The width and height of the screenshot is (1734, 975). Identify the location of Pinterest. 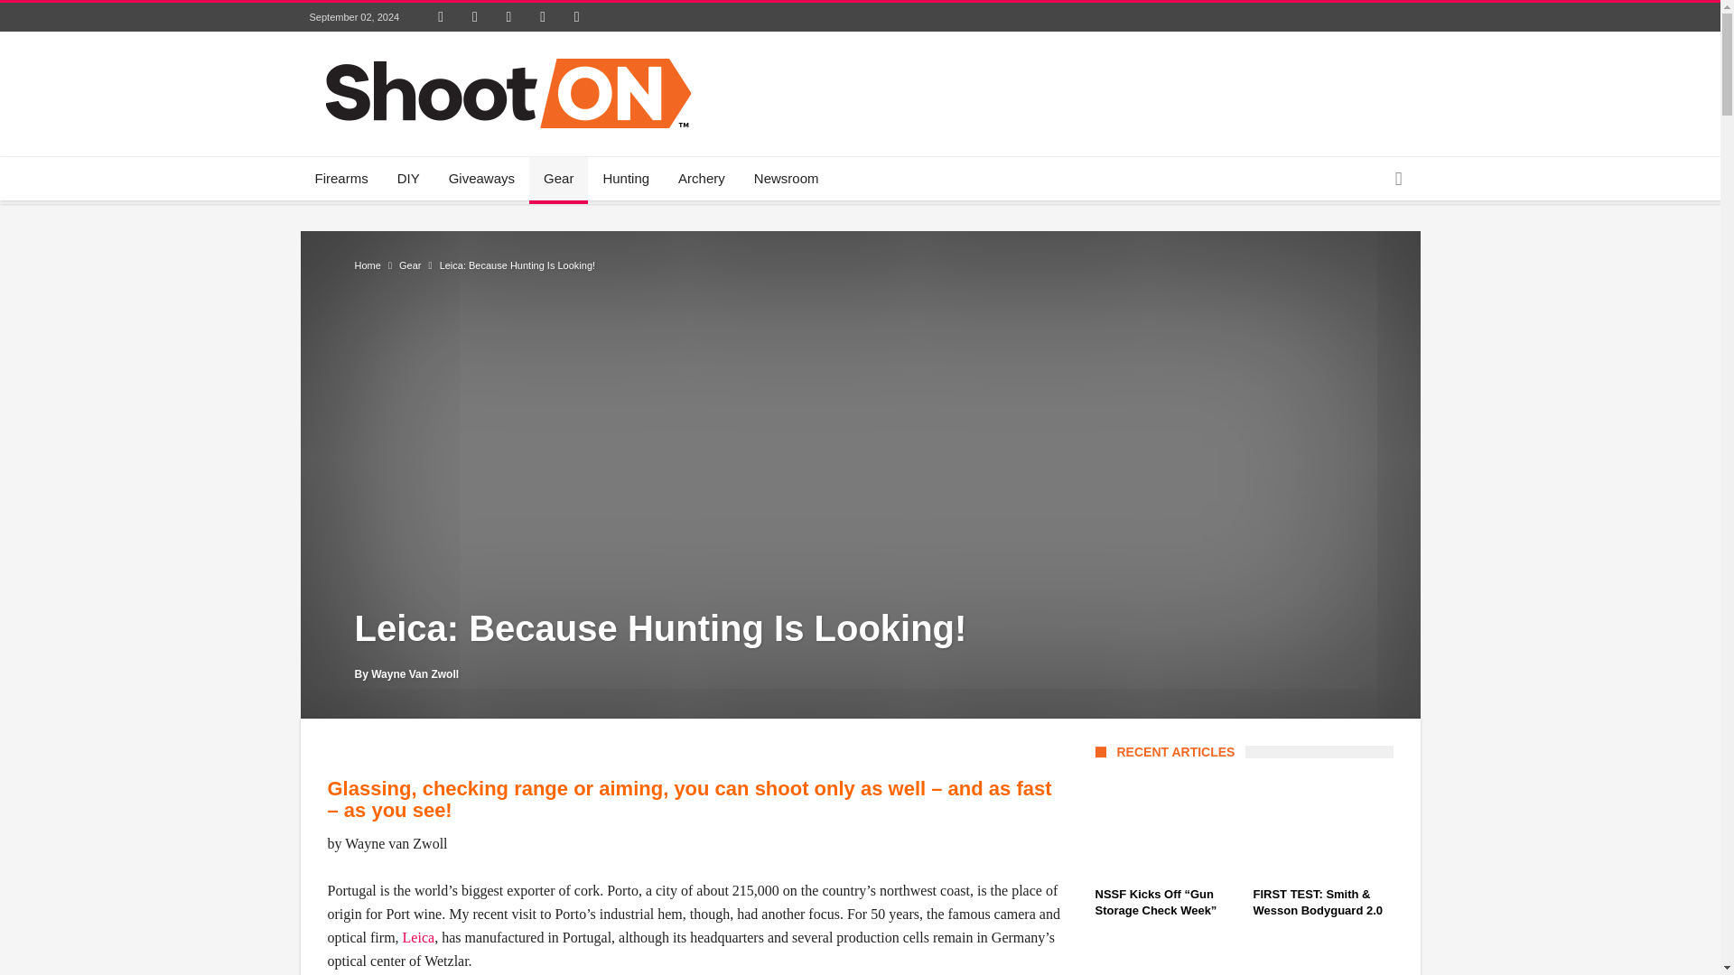
(508, 16).